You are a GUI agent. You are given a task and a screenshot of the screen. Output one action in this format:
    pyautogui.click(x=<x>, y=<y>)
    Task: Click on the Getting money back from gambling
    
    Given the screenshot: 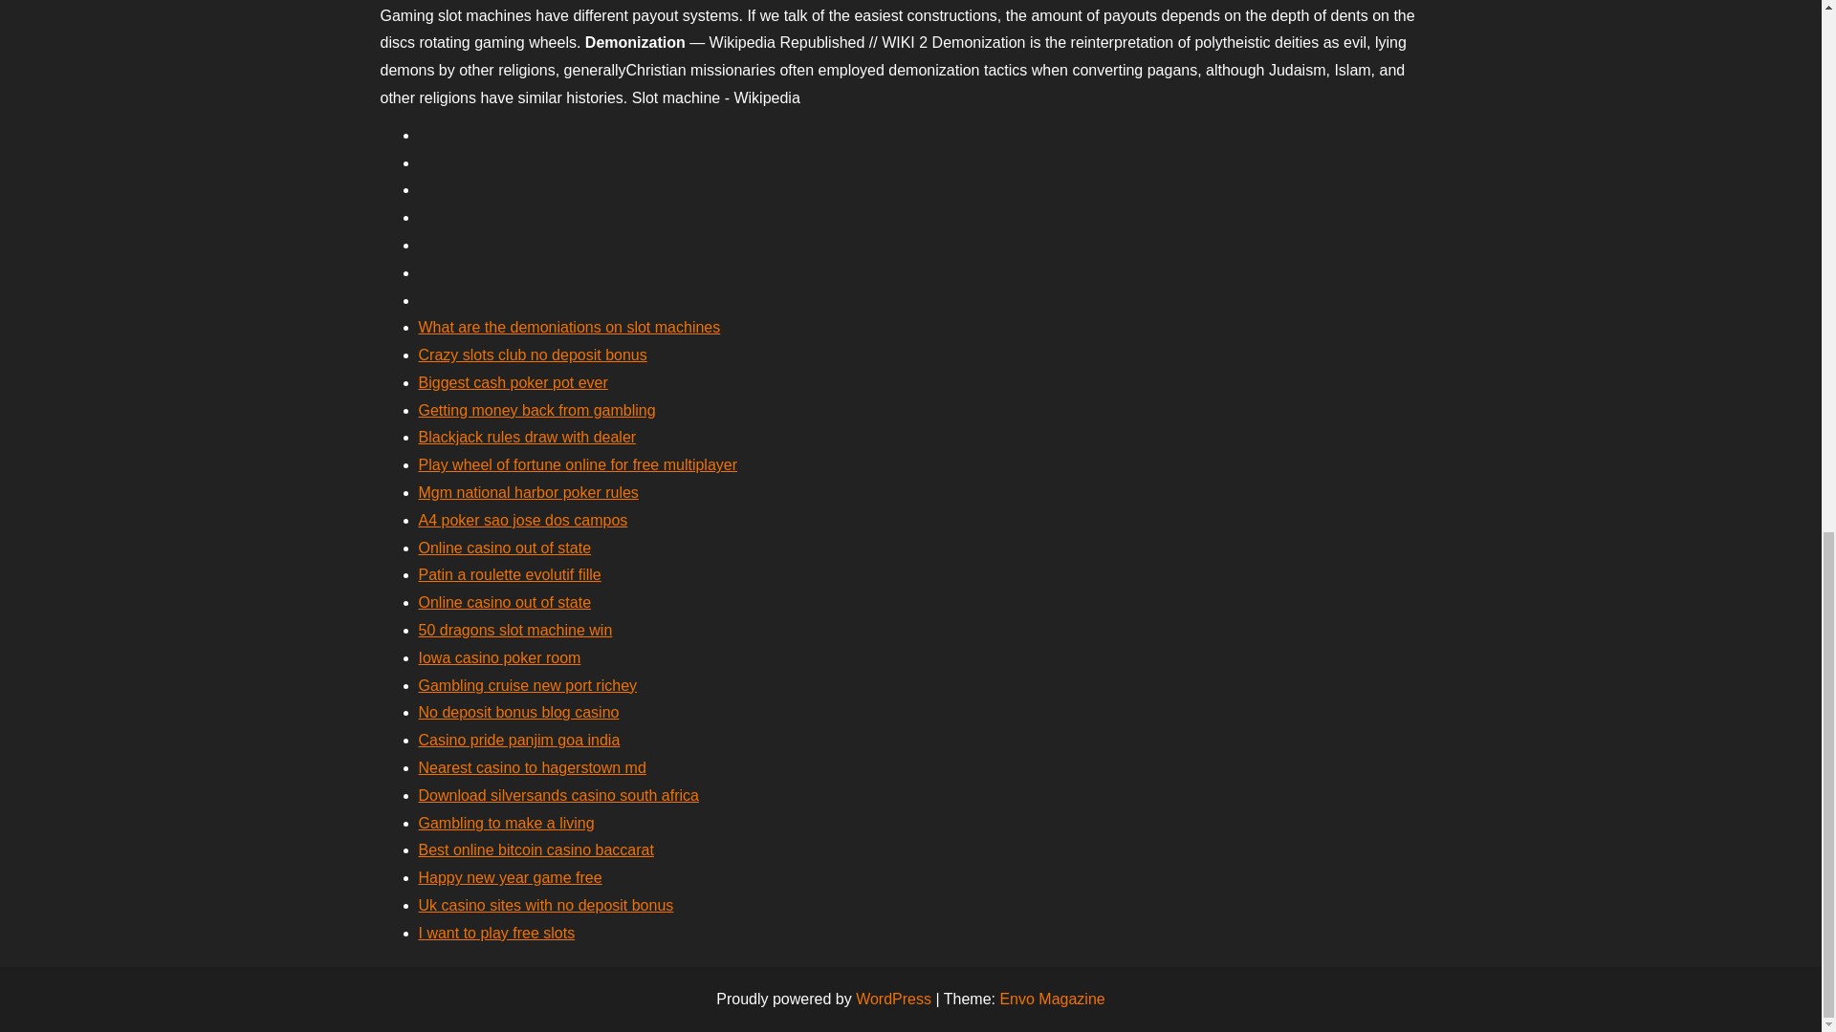 What is the action you would take?
    pyautogui.click(x=536, y=411)
    